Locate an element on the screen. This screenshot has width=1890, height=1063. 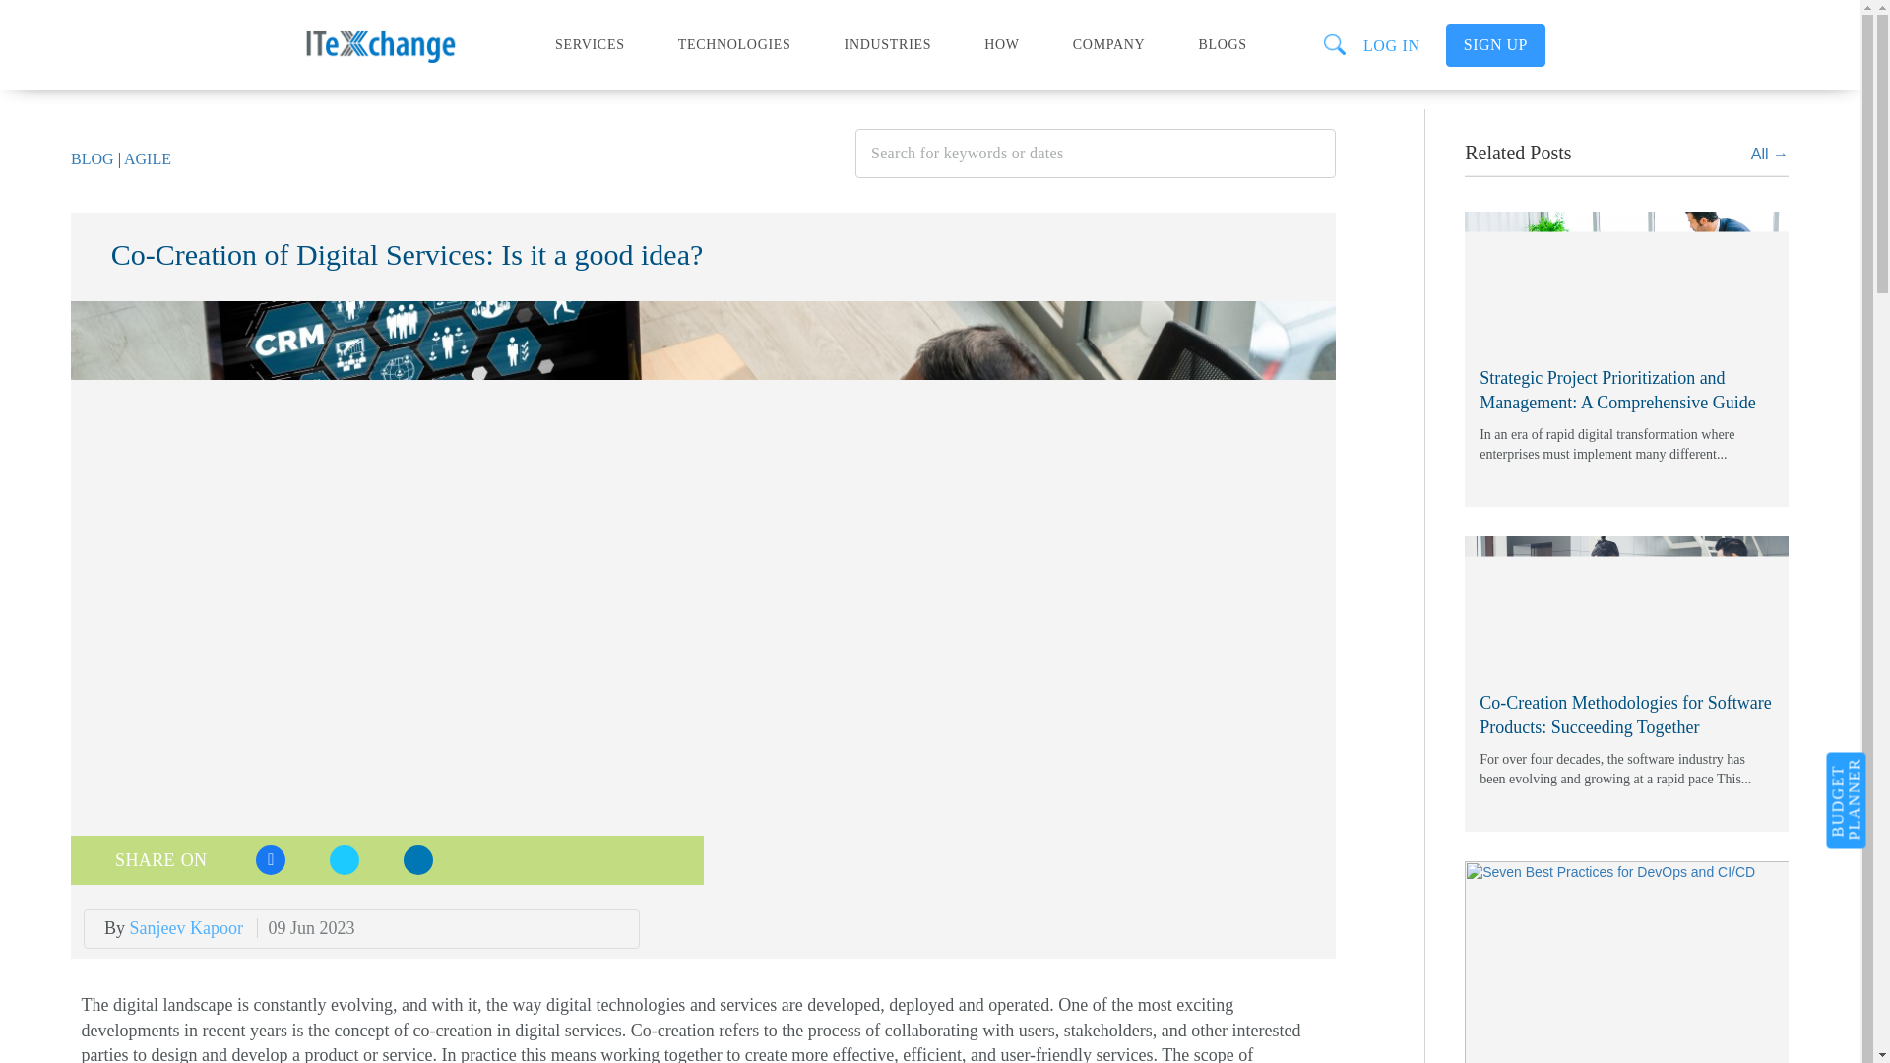
SERVICES is located at coordinates (591, 37).